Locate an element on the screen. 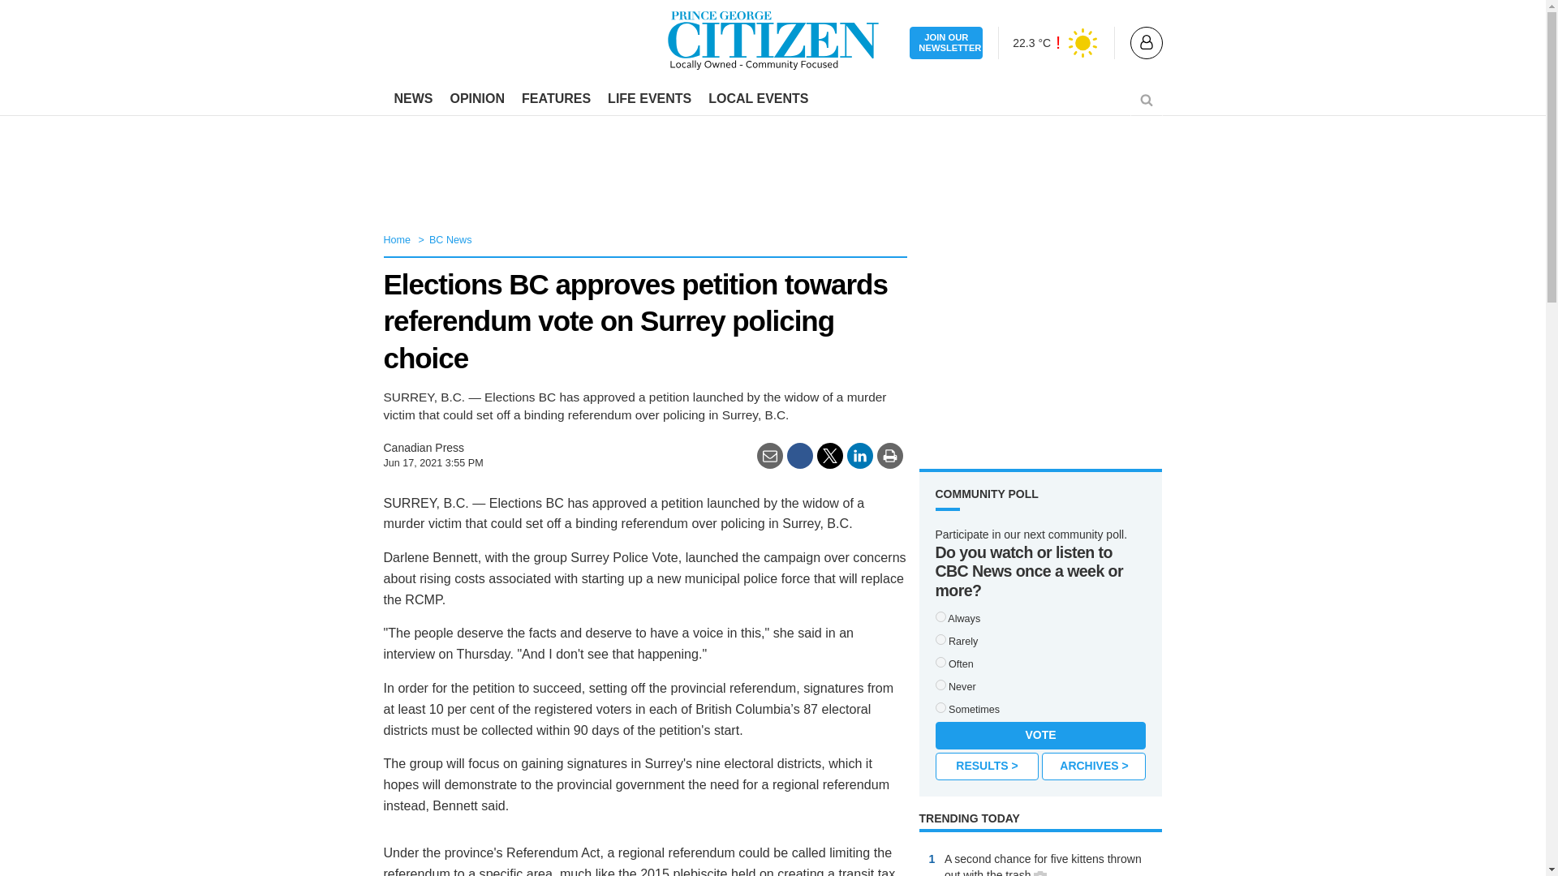  JOIN OUR NEWSLETTER is located at coordinates (946, 44).